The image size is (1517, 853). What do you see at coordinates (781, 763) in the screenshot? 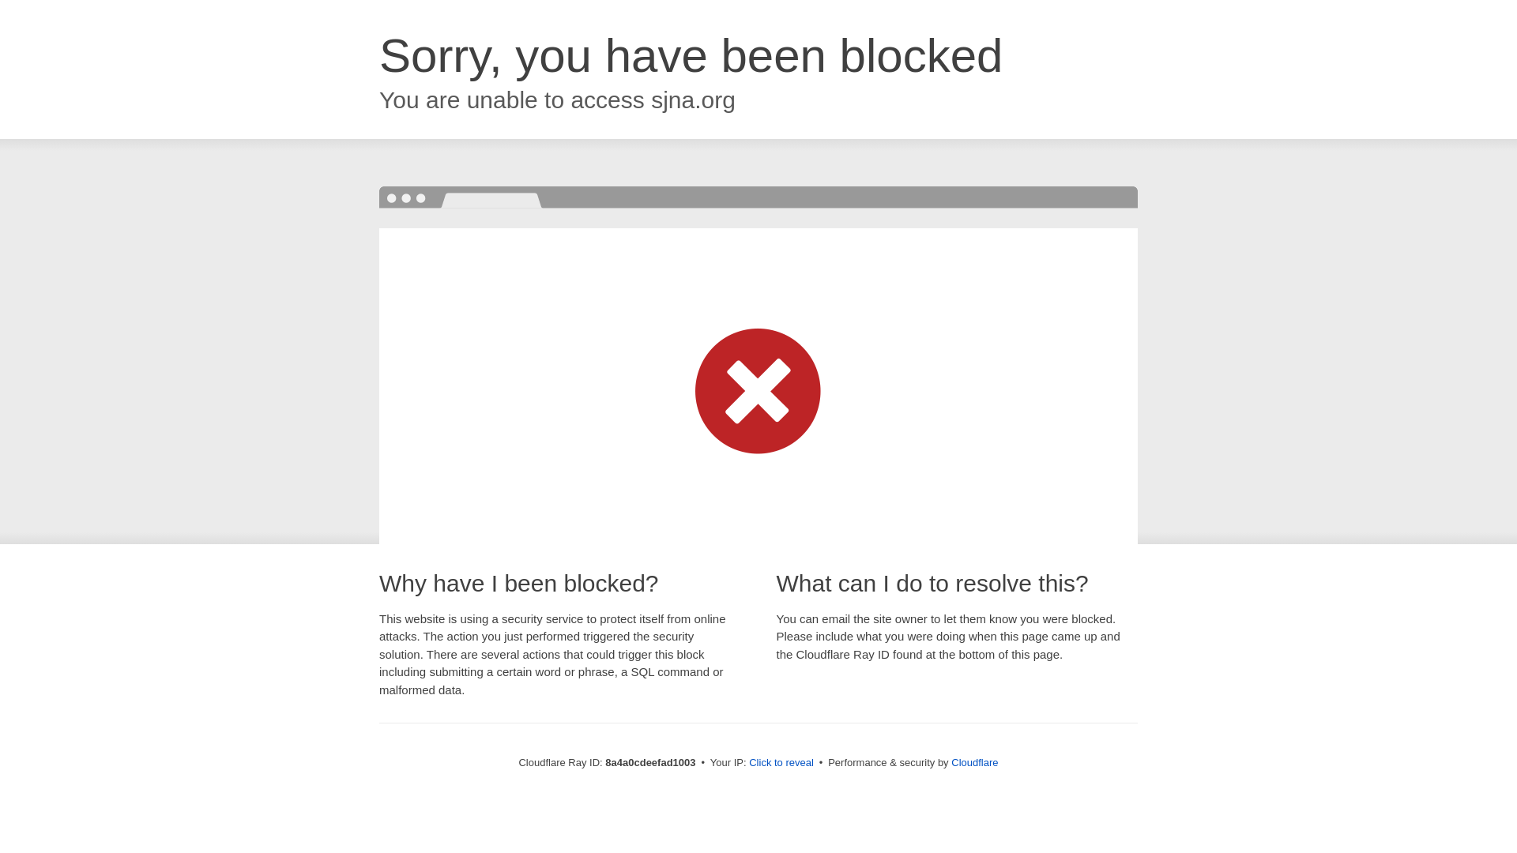
I see `Click to reveal` at bounding box center [781, 763].